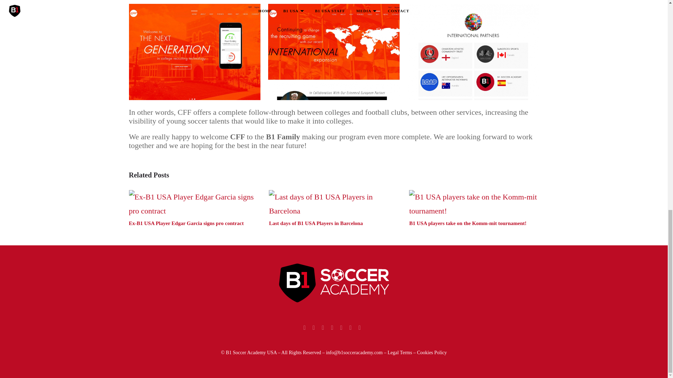 This screenshot has height=378, width=673. I want to click on Ex-B1 USA Player Edgar Garcia signs pro contract, so click(186, 223).